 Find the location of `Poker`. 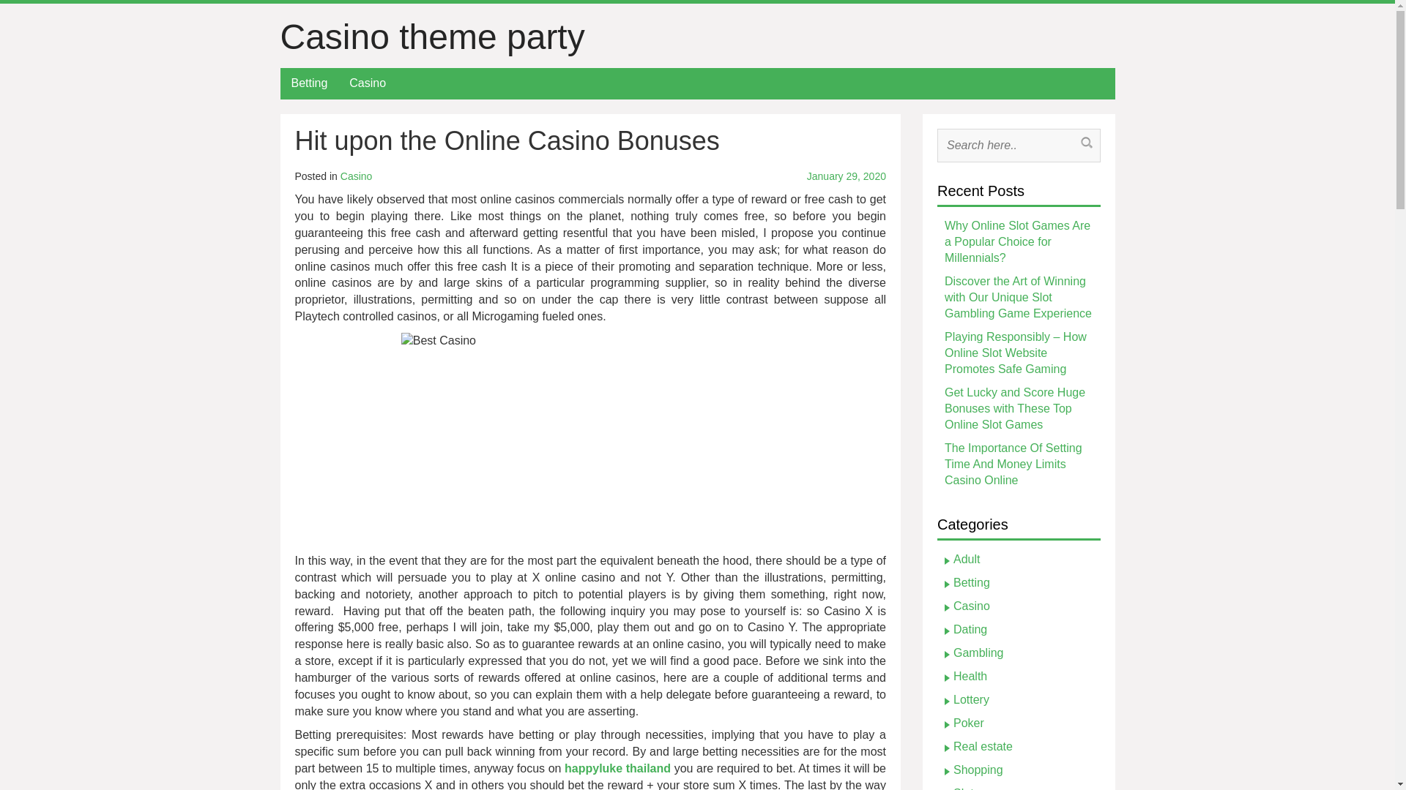

Poker is located at coordinates (968, 723).